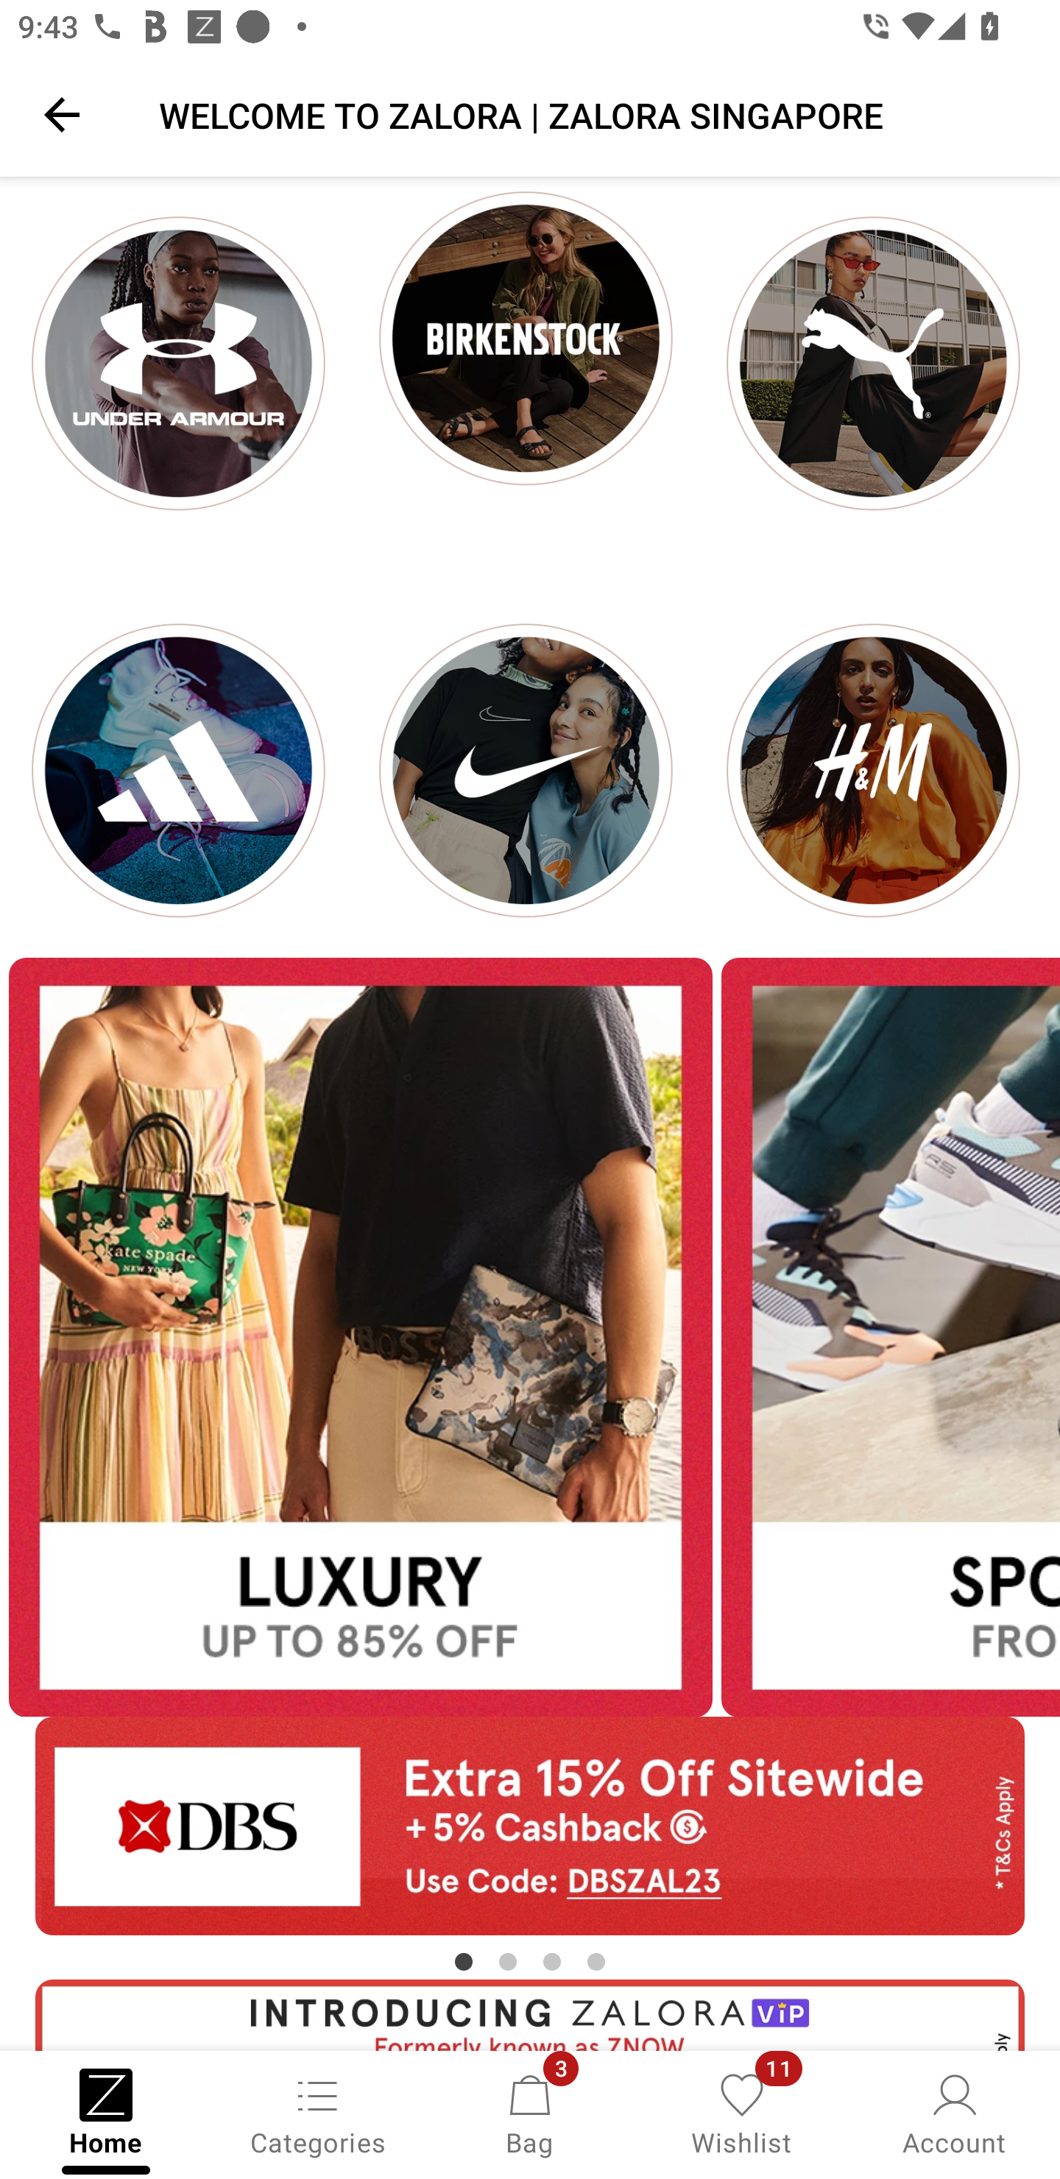 The height and width of the screenshot is (2179, 1060). I want to click on Campaign banner, so click(360, 1338).